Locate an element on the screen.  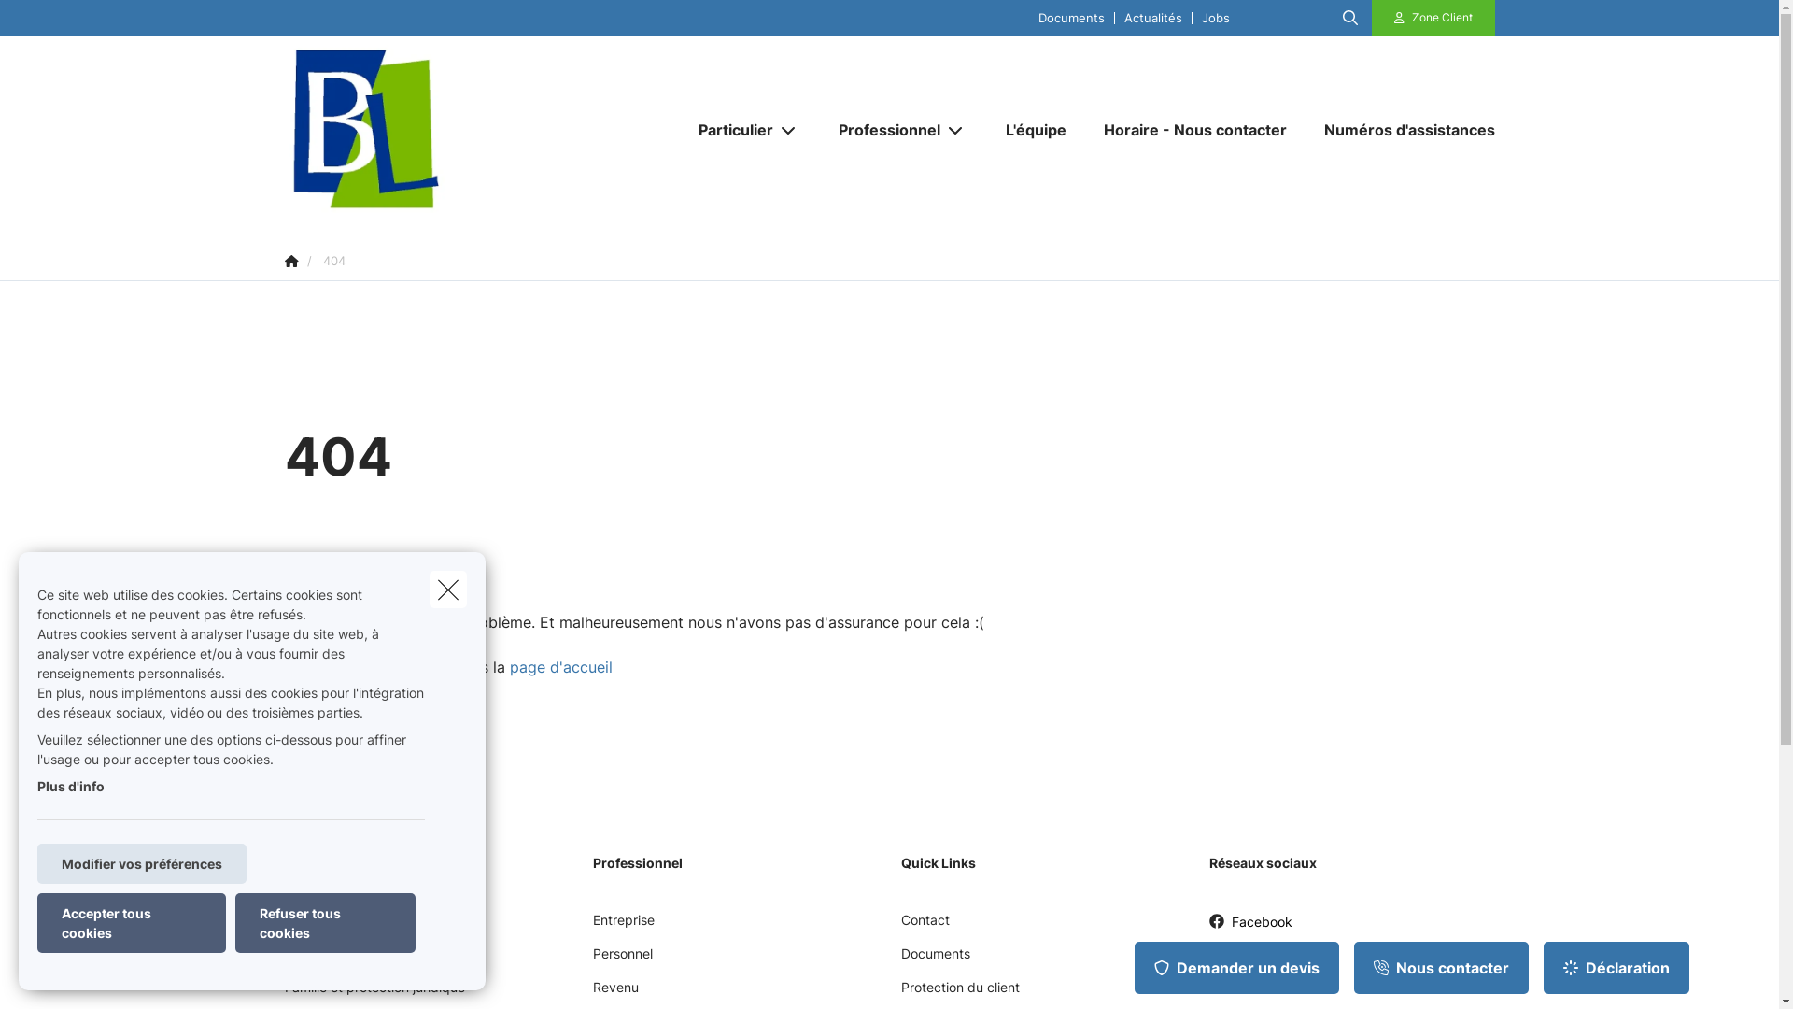
Horaire - Nous contacter is located at coordinates (1195, 130).